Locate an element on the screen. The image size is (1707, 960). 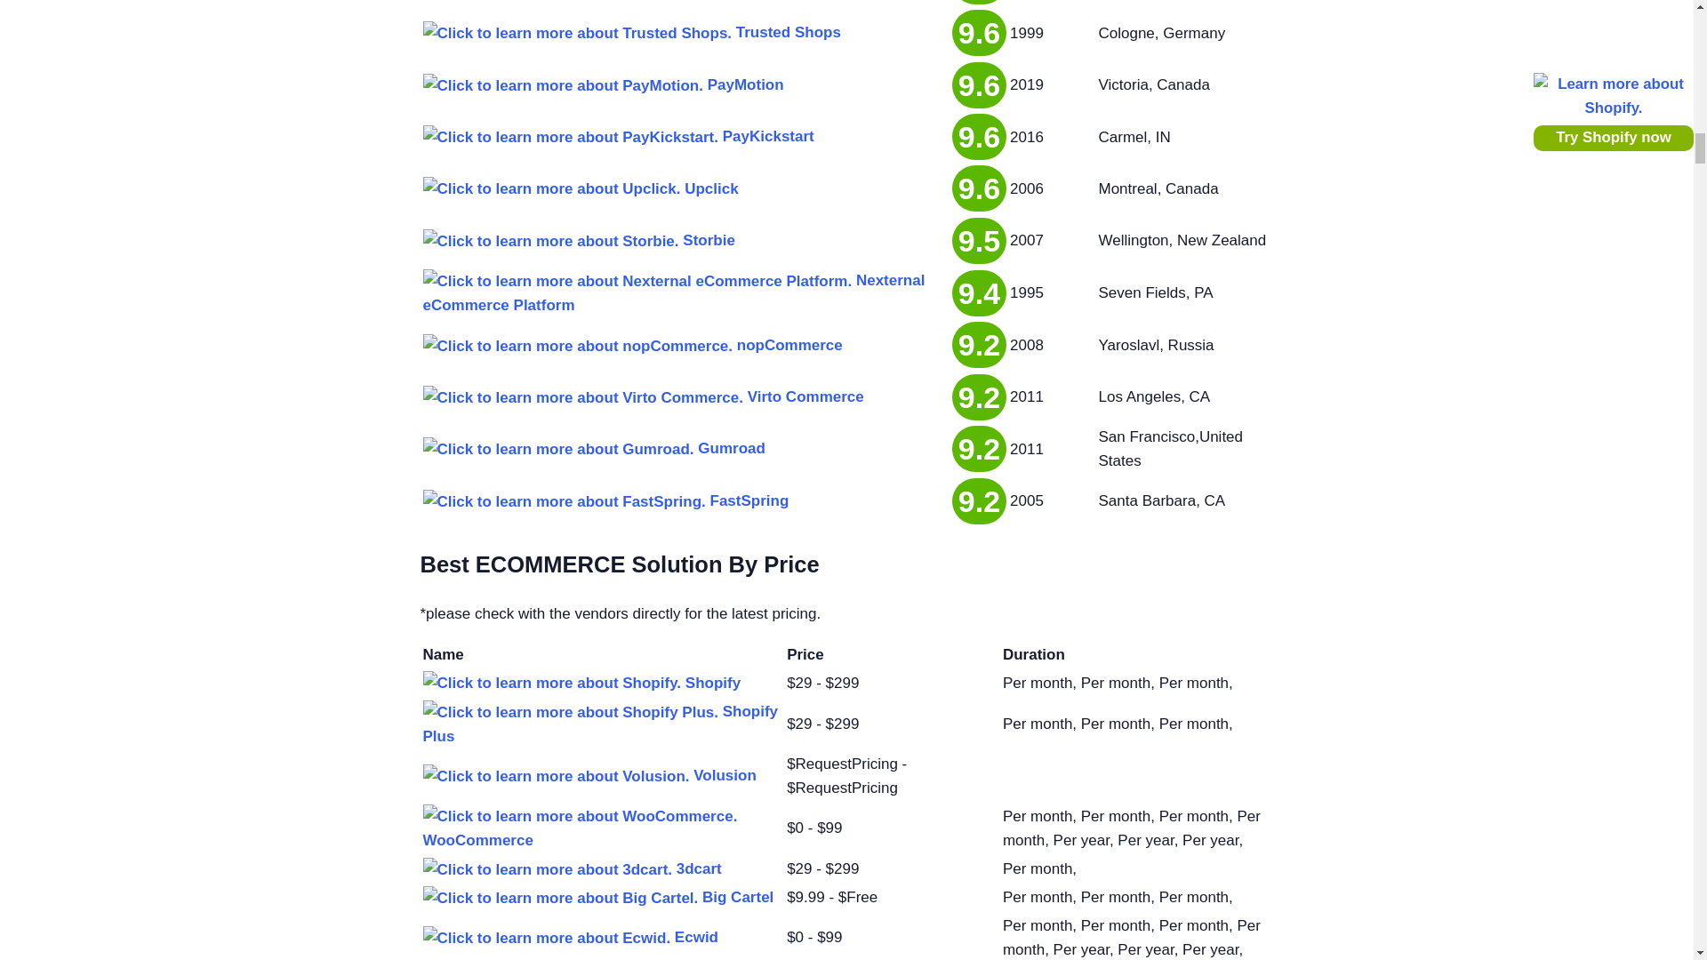
Click to learn more about Nexternal eCommerce Platform is located at coordinates (637, 281).